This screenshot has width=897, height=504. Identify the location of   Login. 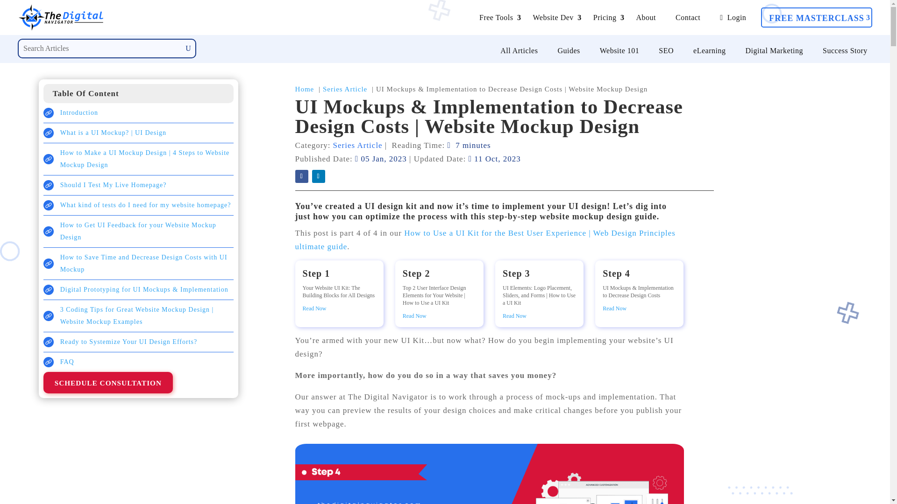
(733, 18).